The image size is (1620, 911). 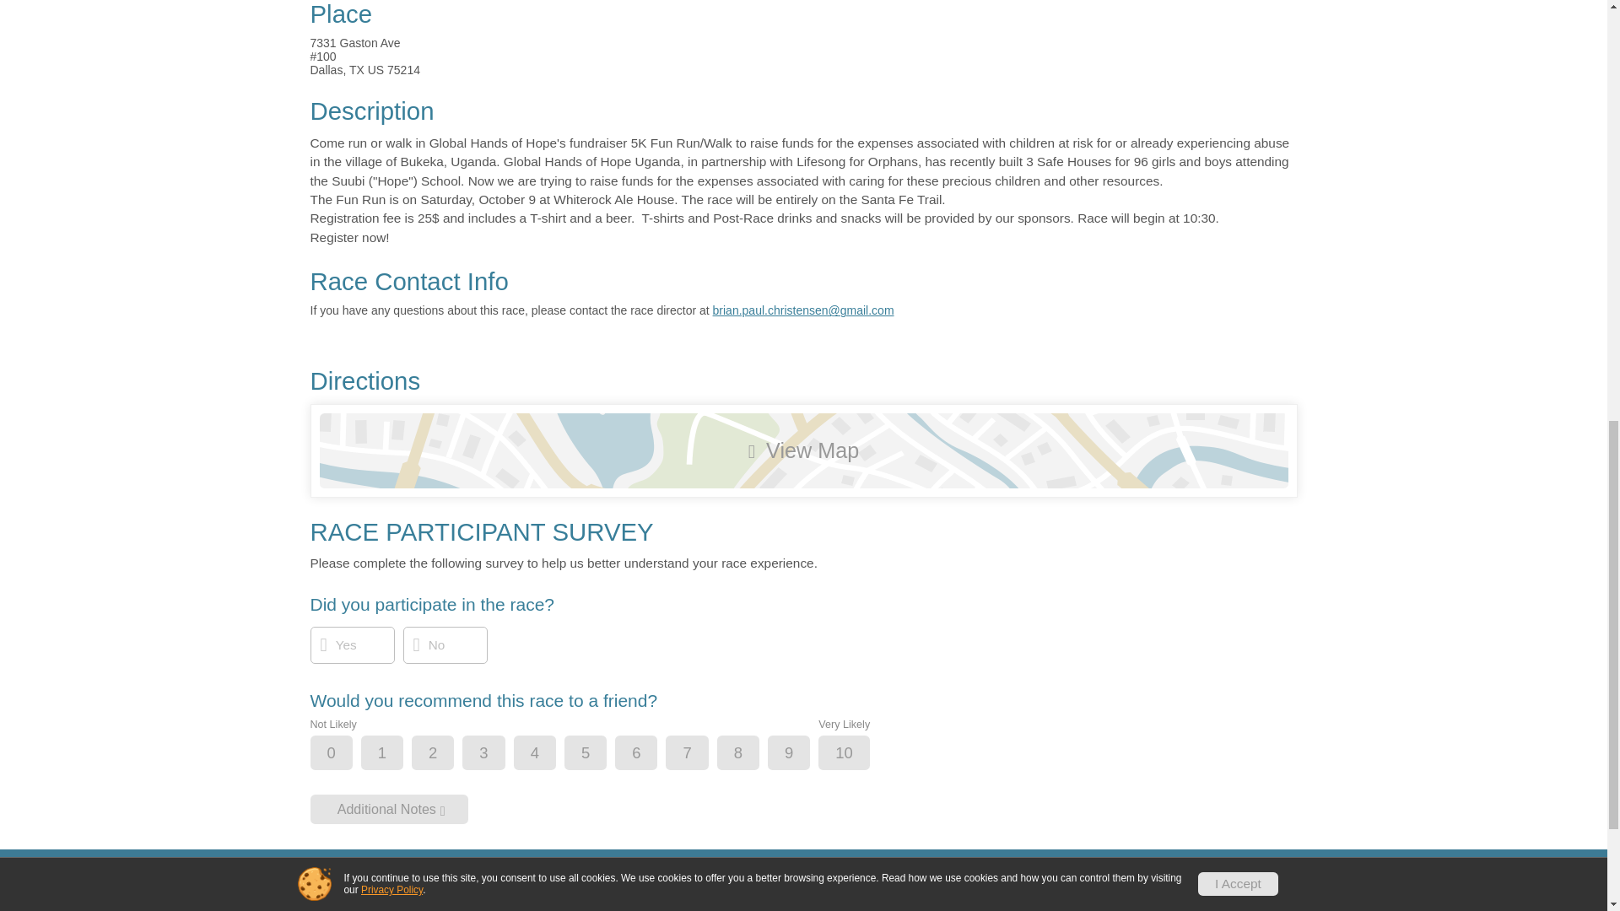 I want to click on 2, so click(x=447, y=752).